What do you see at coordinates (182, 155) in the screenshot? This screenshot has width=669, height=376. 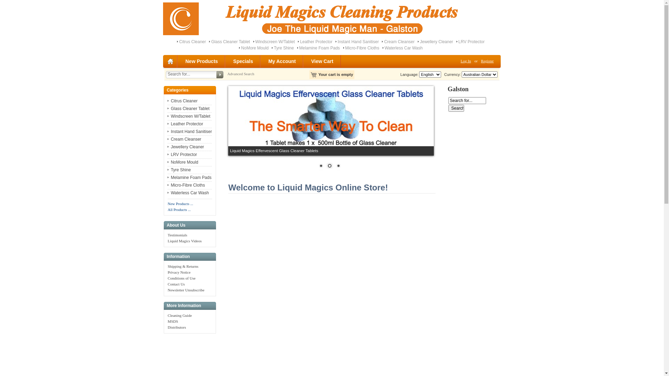 I see `LRV Protector` at bounding box center [182, 155].